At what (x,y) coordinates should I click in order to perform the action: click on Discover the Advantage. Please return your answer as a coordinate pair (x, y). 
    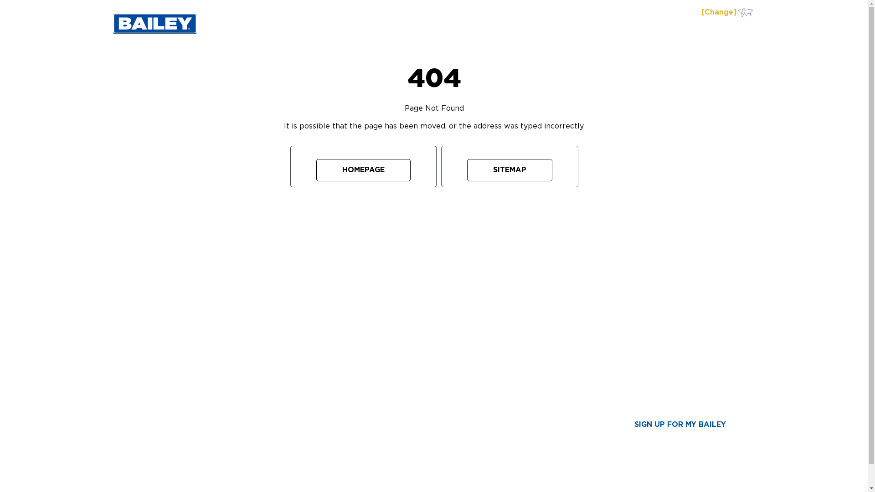
    Looking at the image, I should click on (537, 361).